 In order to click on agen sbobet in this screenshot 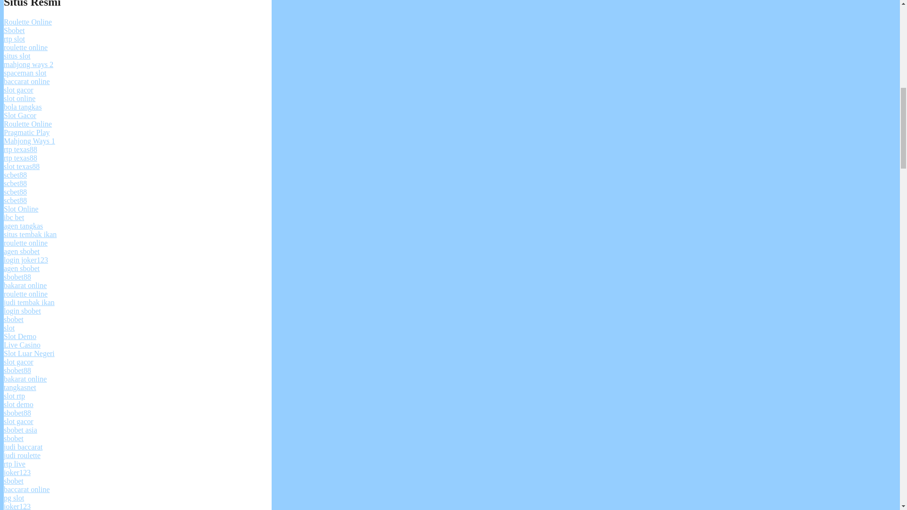, I will do `click(22, 268)`.